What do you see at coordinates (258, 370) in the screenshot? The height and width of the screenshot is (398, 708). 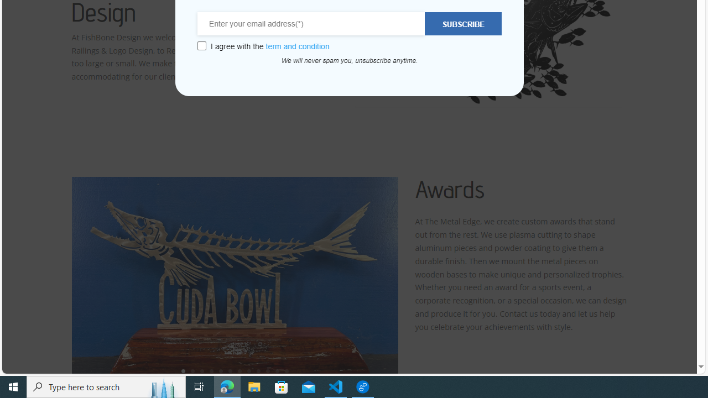 I see `9` at bounding box center [258, 370].